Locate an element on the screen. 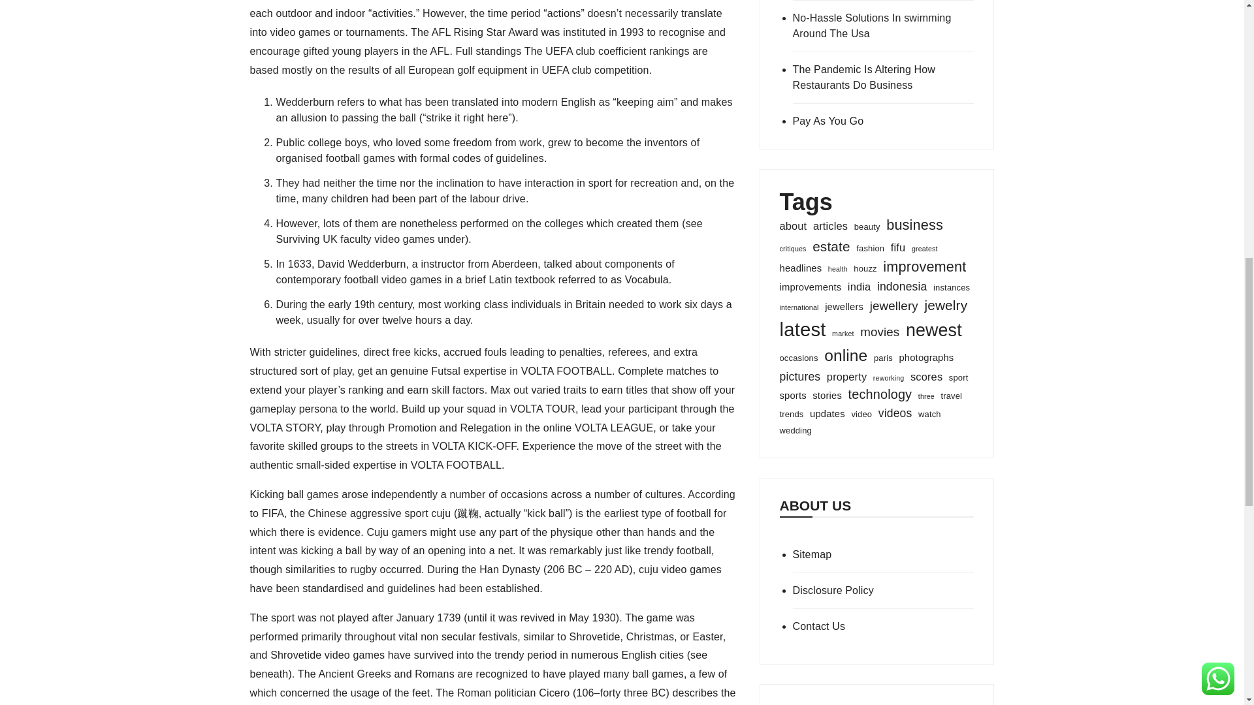 This screenshot has width=1254, height=705. business is located at coordinates (914, 225).